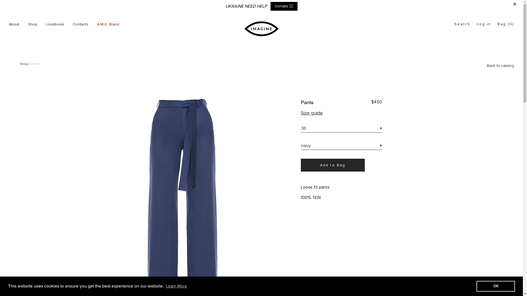 The height and width of the screenshot is (296, 527). Describe the element at coordinates (506, 24) in the screenshot. I see `Bag (0)` at that location.